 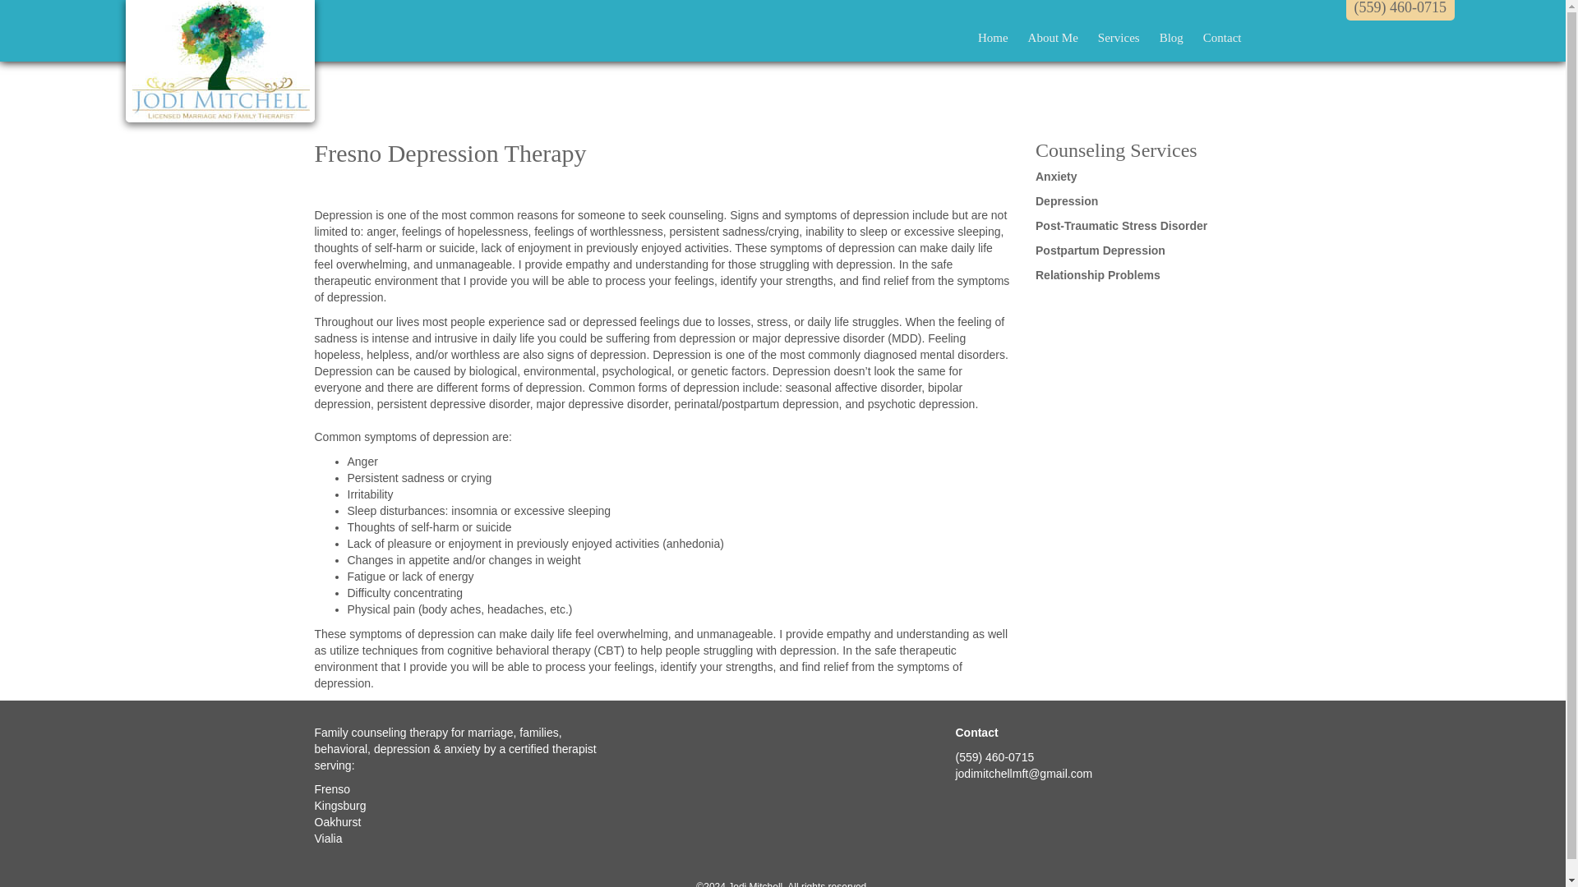 What do you see at coordinates (1119, 38) in the screenshot?
I see `Services` at bounding box center [1119, 38].